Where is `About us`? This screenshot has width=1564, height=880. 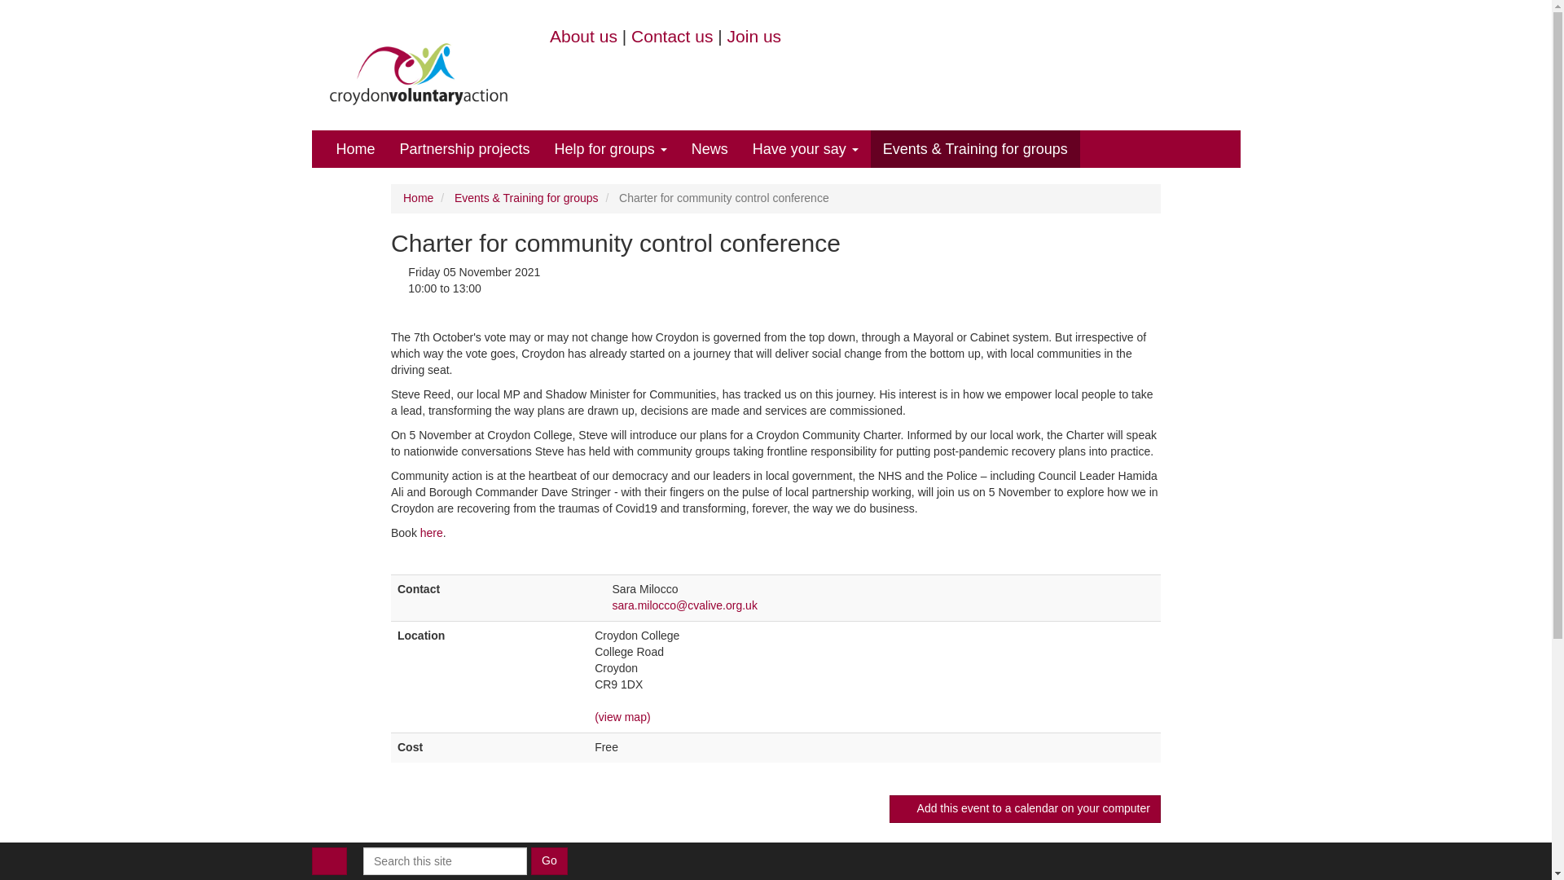 About us is located at coordinates (583, 36).